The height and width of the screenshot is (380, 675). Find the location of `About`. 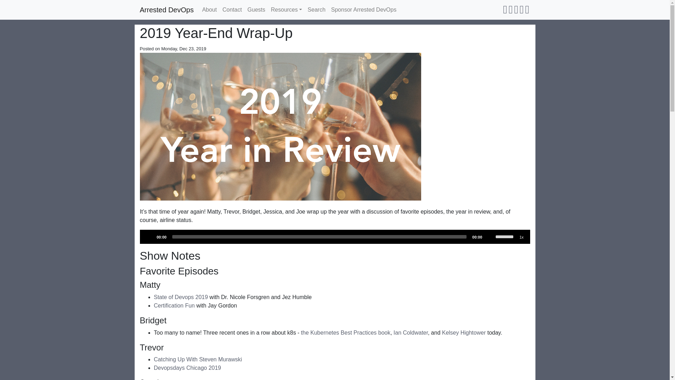

About is located at coordinates (210, 9).